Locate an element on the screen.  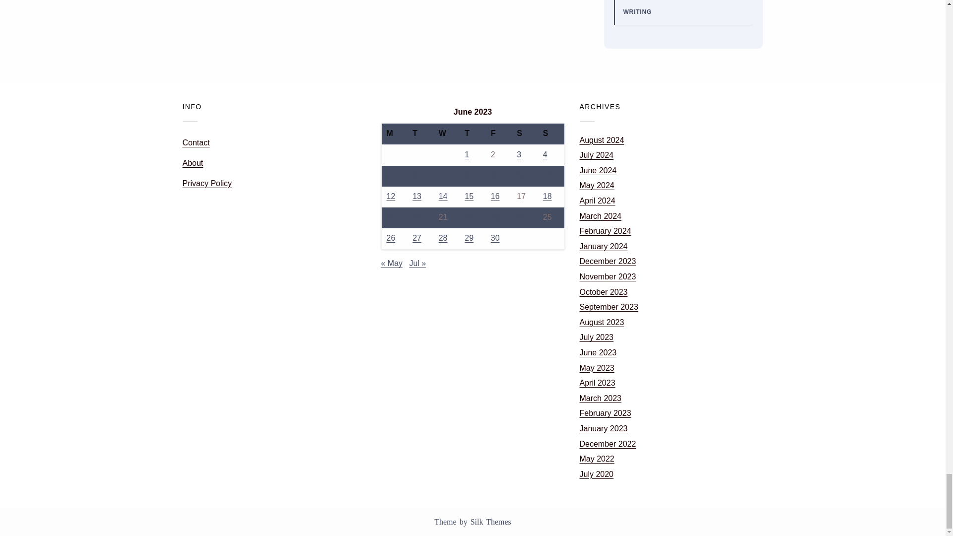
Friday is located at coordinates (499, 134).